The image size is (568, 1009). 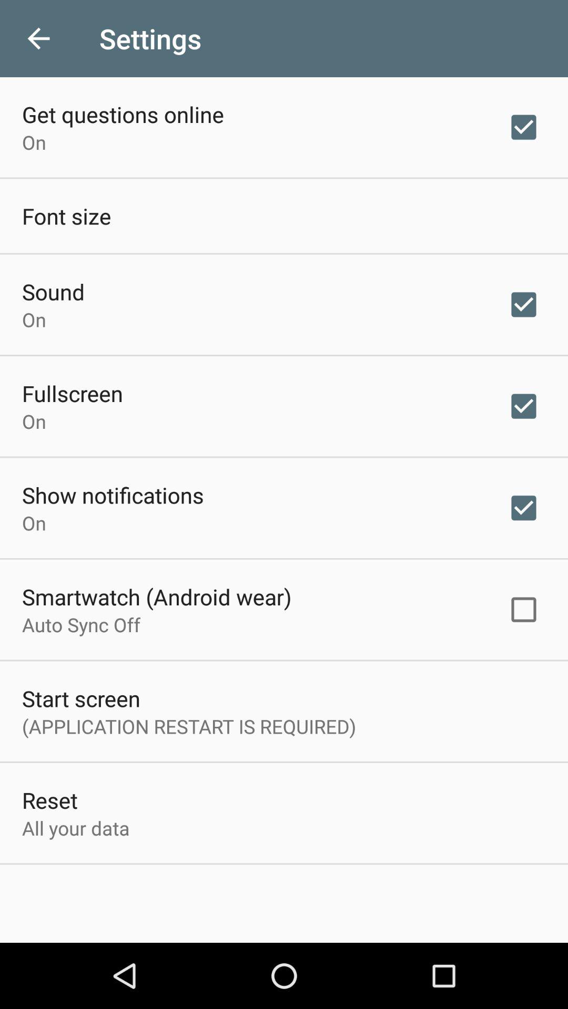 I want to click on launch the fullscreen, so click(x=73, y=393).